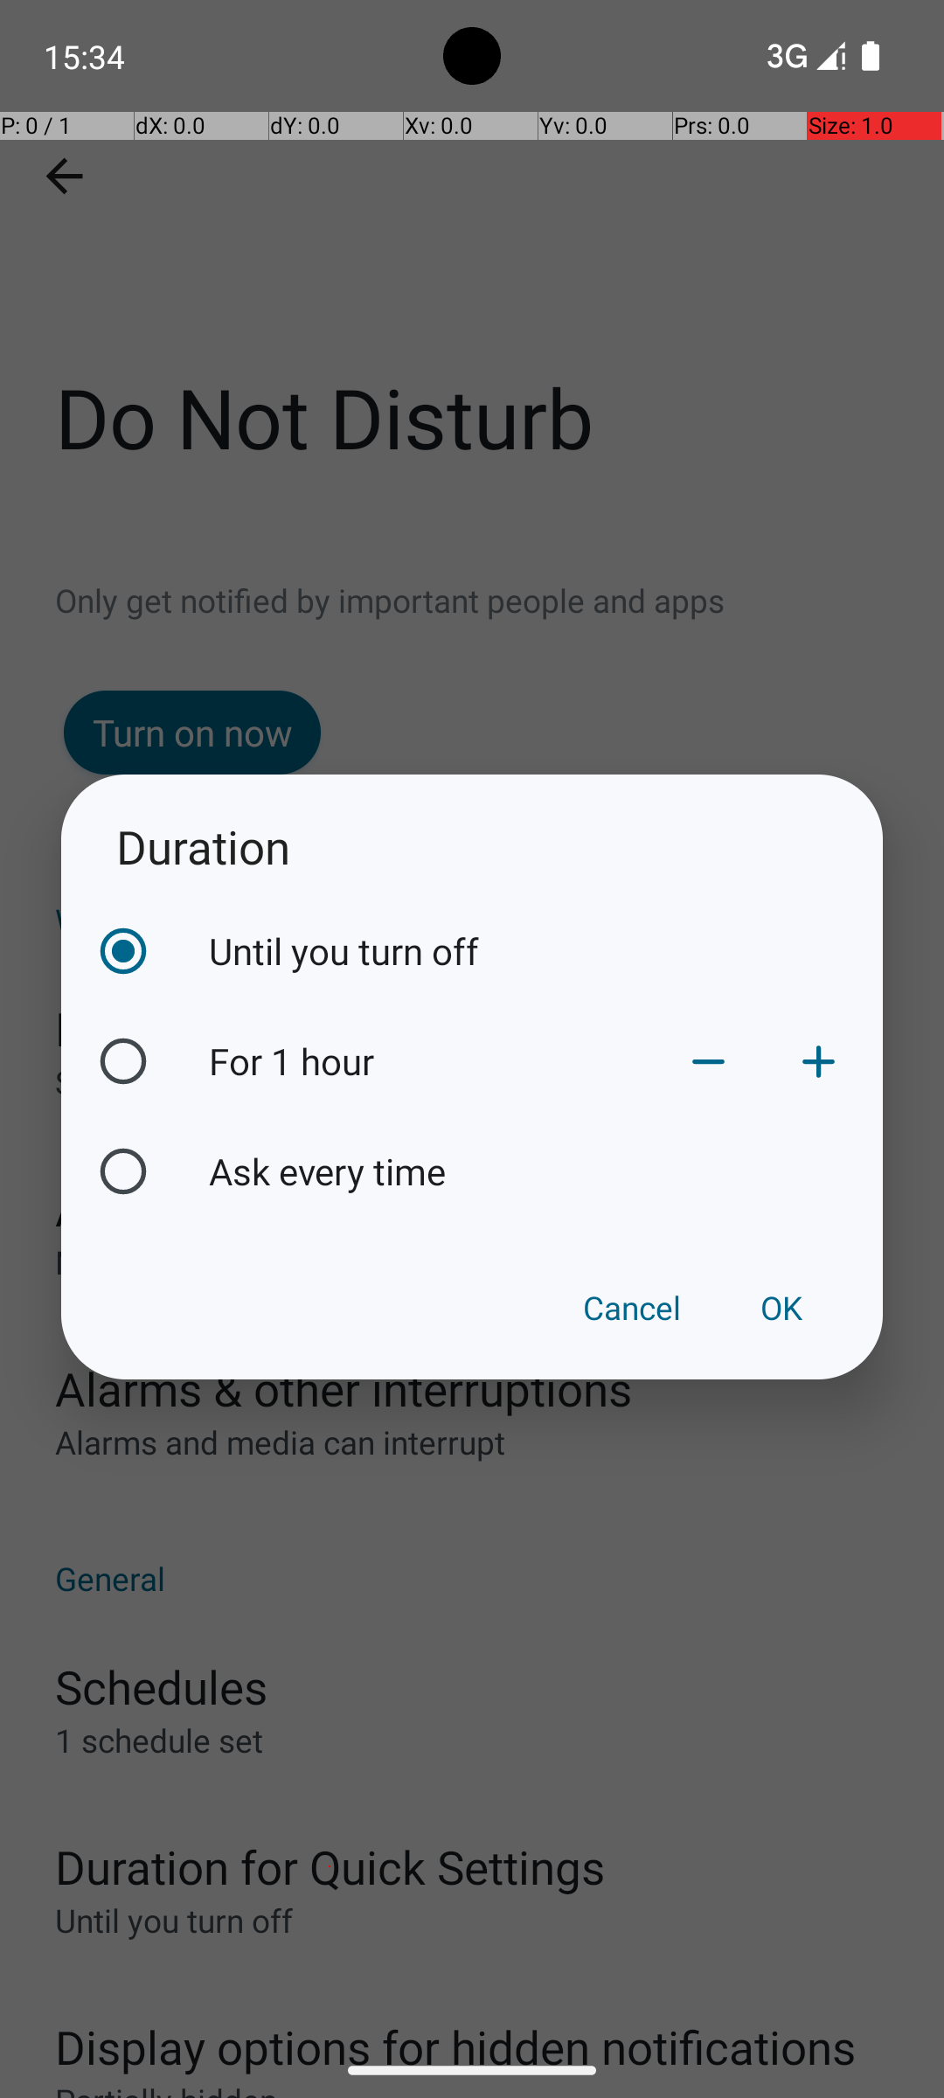 The height and width of the screenshot is (2098, 944). I want to click on For 1 hour, so click(431, 1061).